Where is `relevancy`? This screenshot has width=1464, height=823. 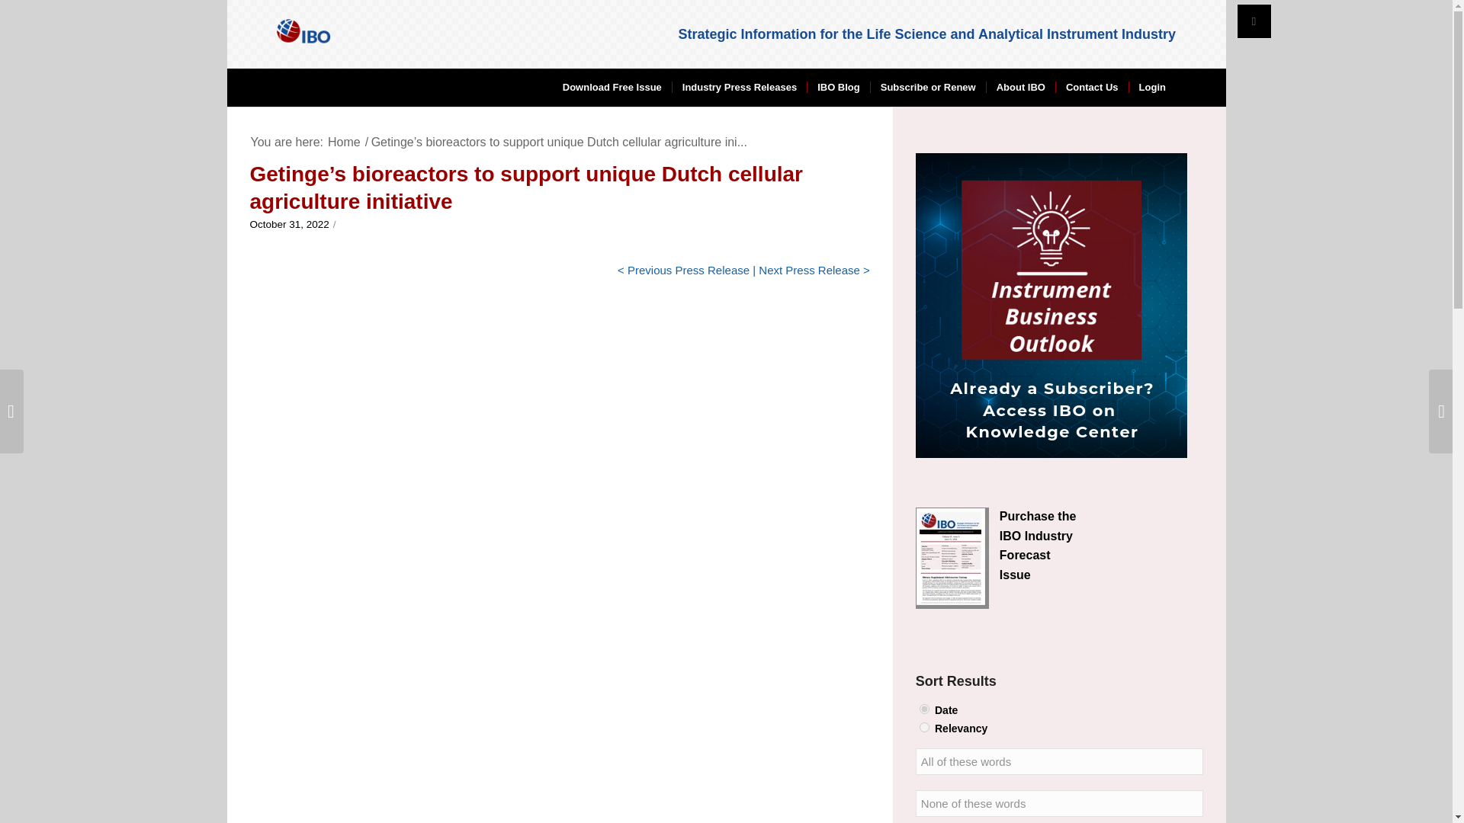 relevancy is located at coordinates (924, 727).